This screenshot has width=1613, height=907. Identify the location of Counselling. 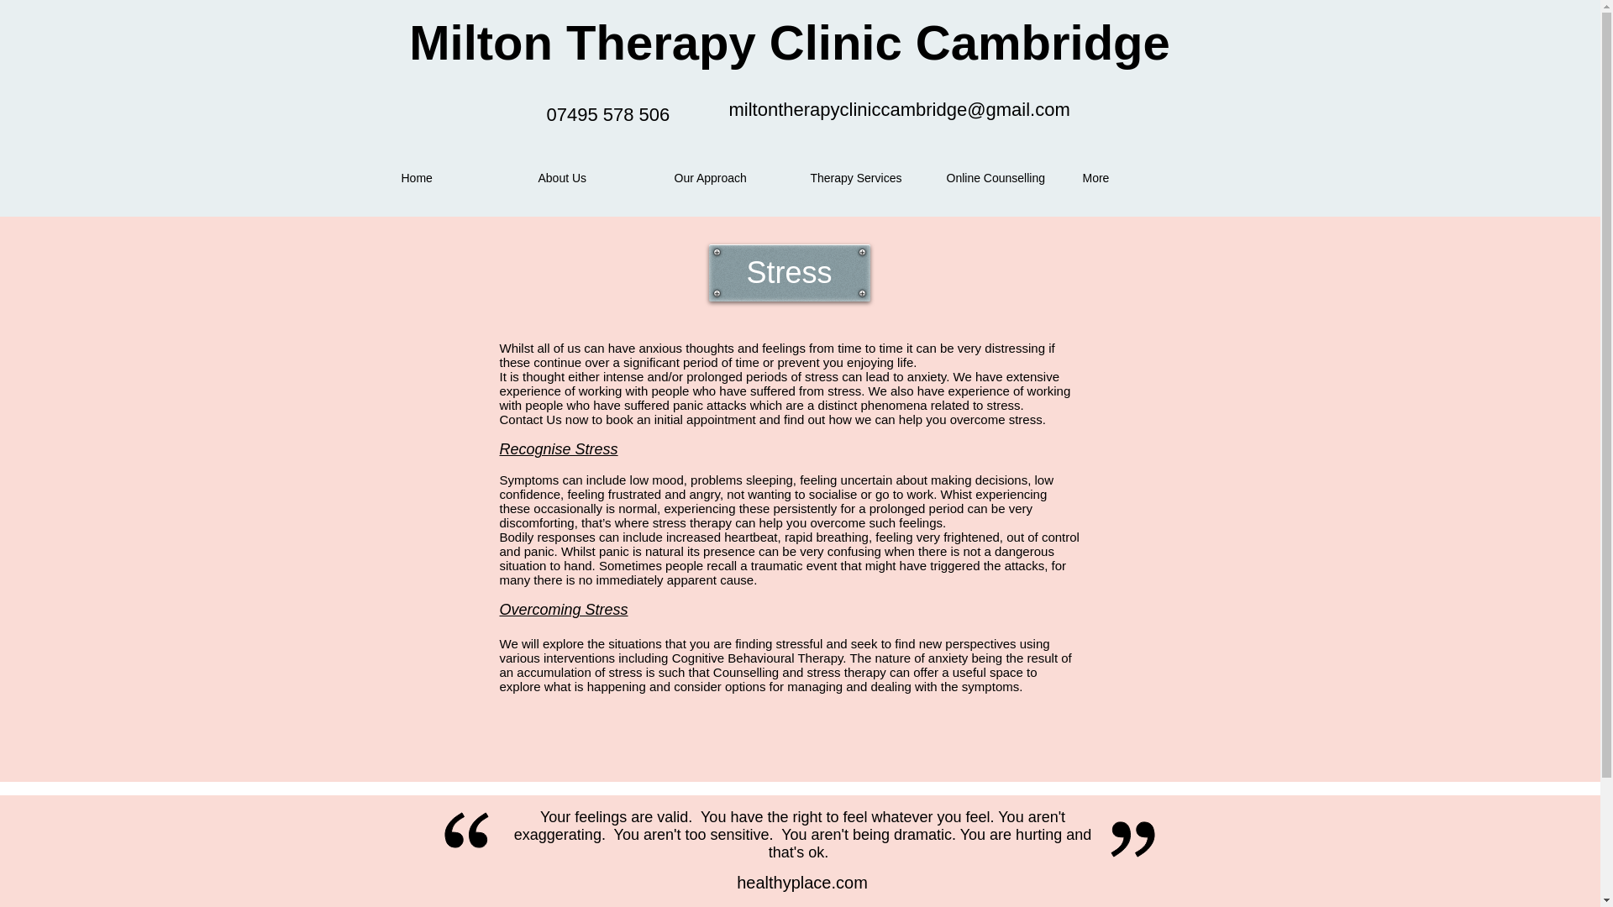
(746, 672).